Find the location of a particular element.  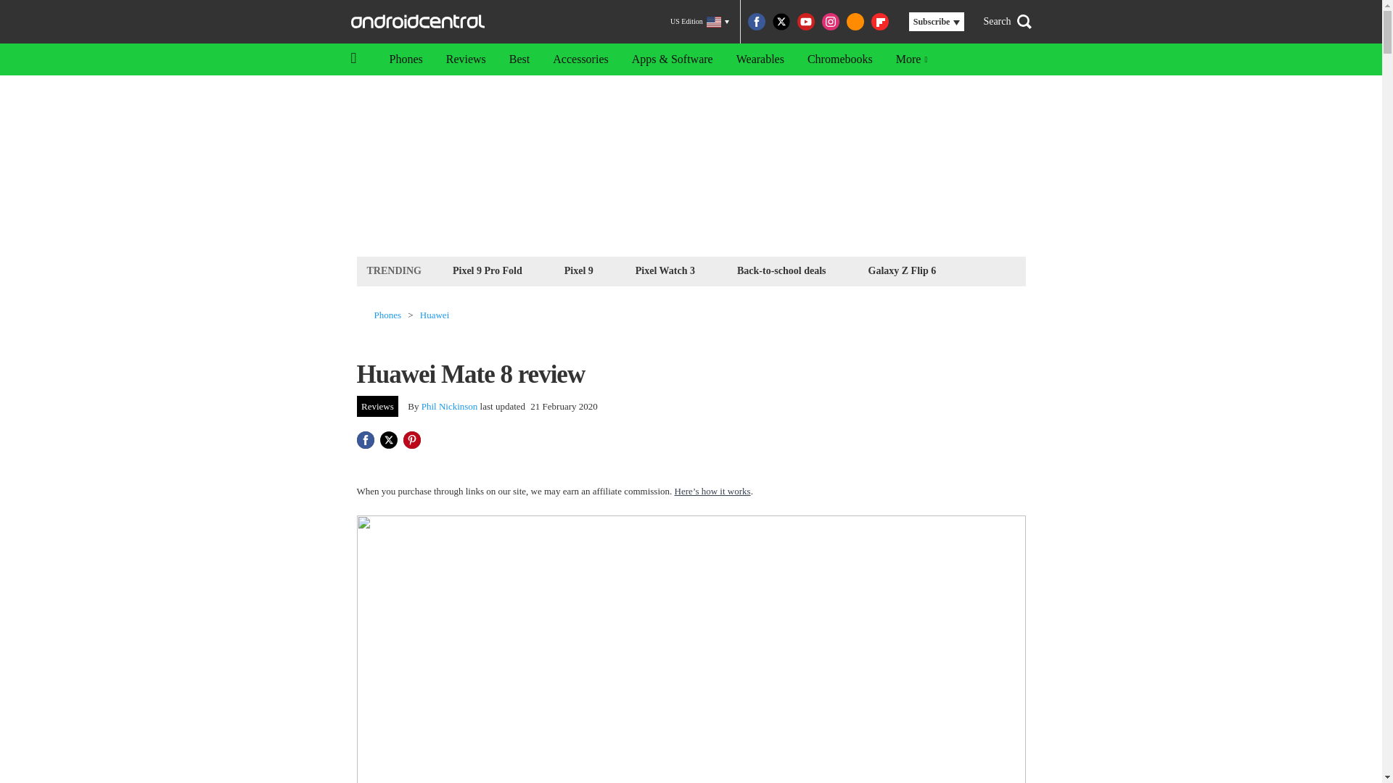

Pixel 9 Pro Fold is located at coordinates (488, 270).